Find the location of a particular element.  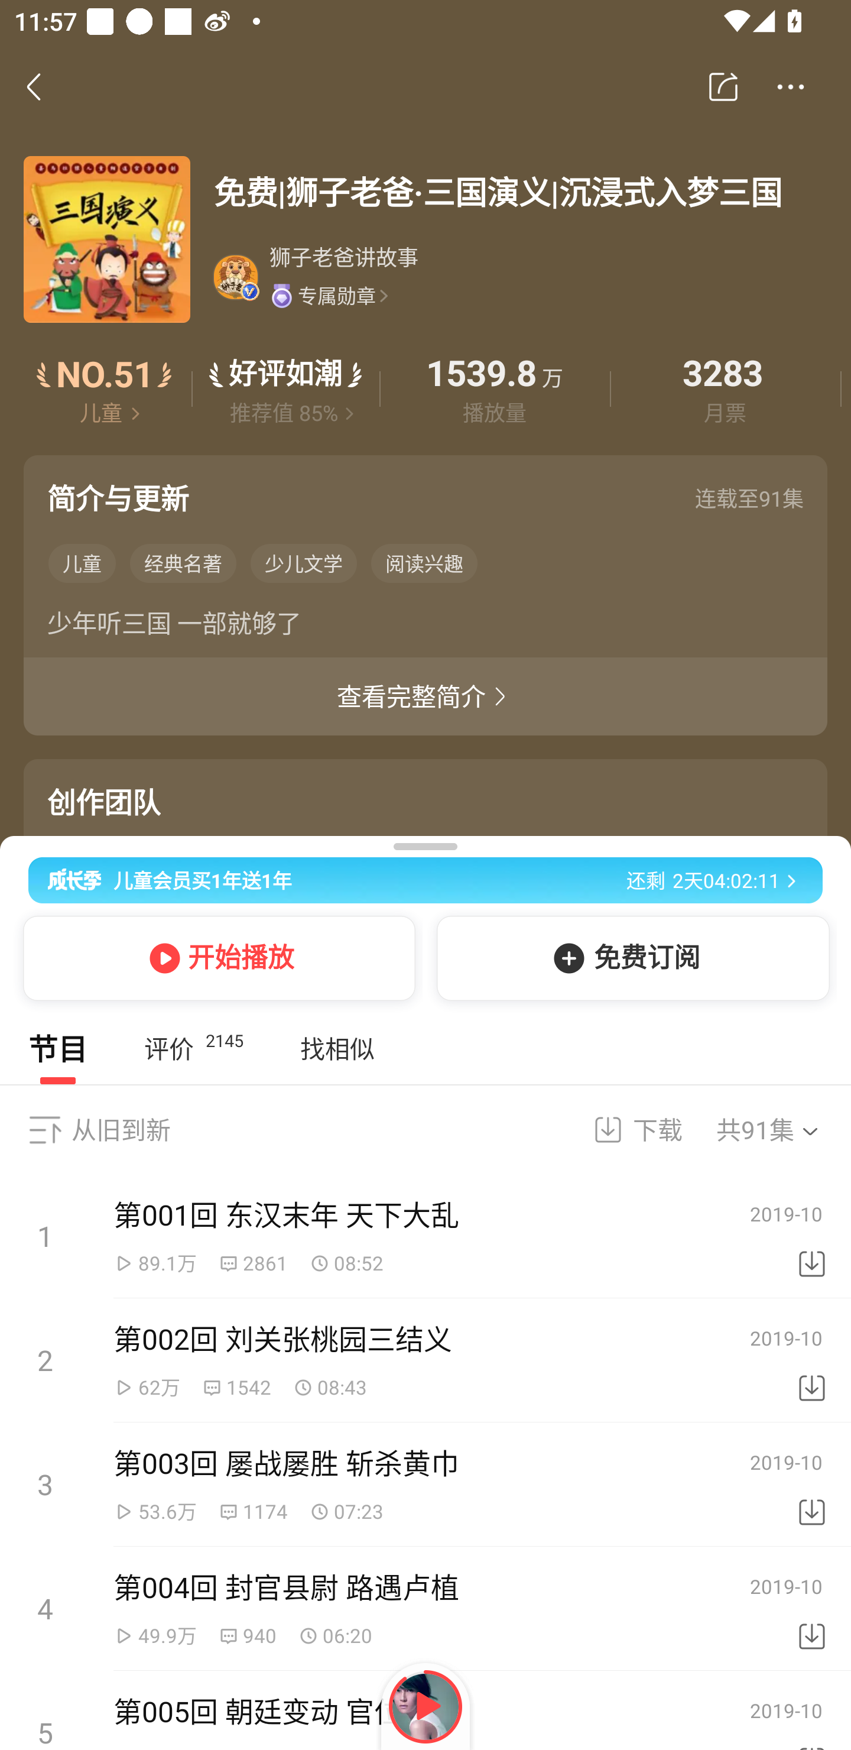

儿童 is located at coordinates (82, 563).